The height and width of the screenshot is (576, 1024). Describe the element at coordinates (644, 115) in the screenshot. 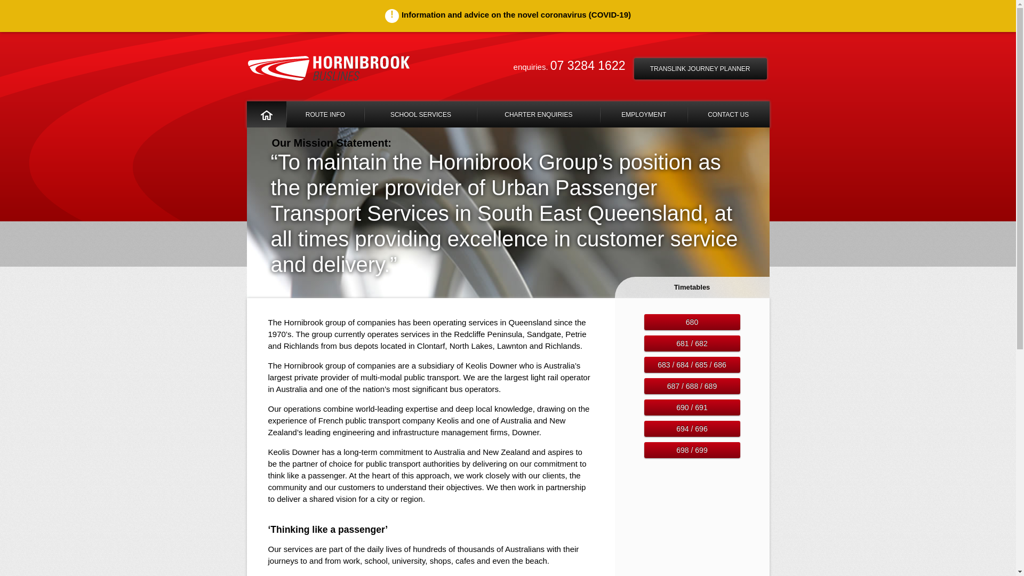

I see `EMPLOYMENT` at that location.